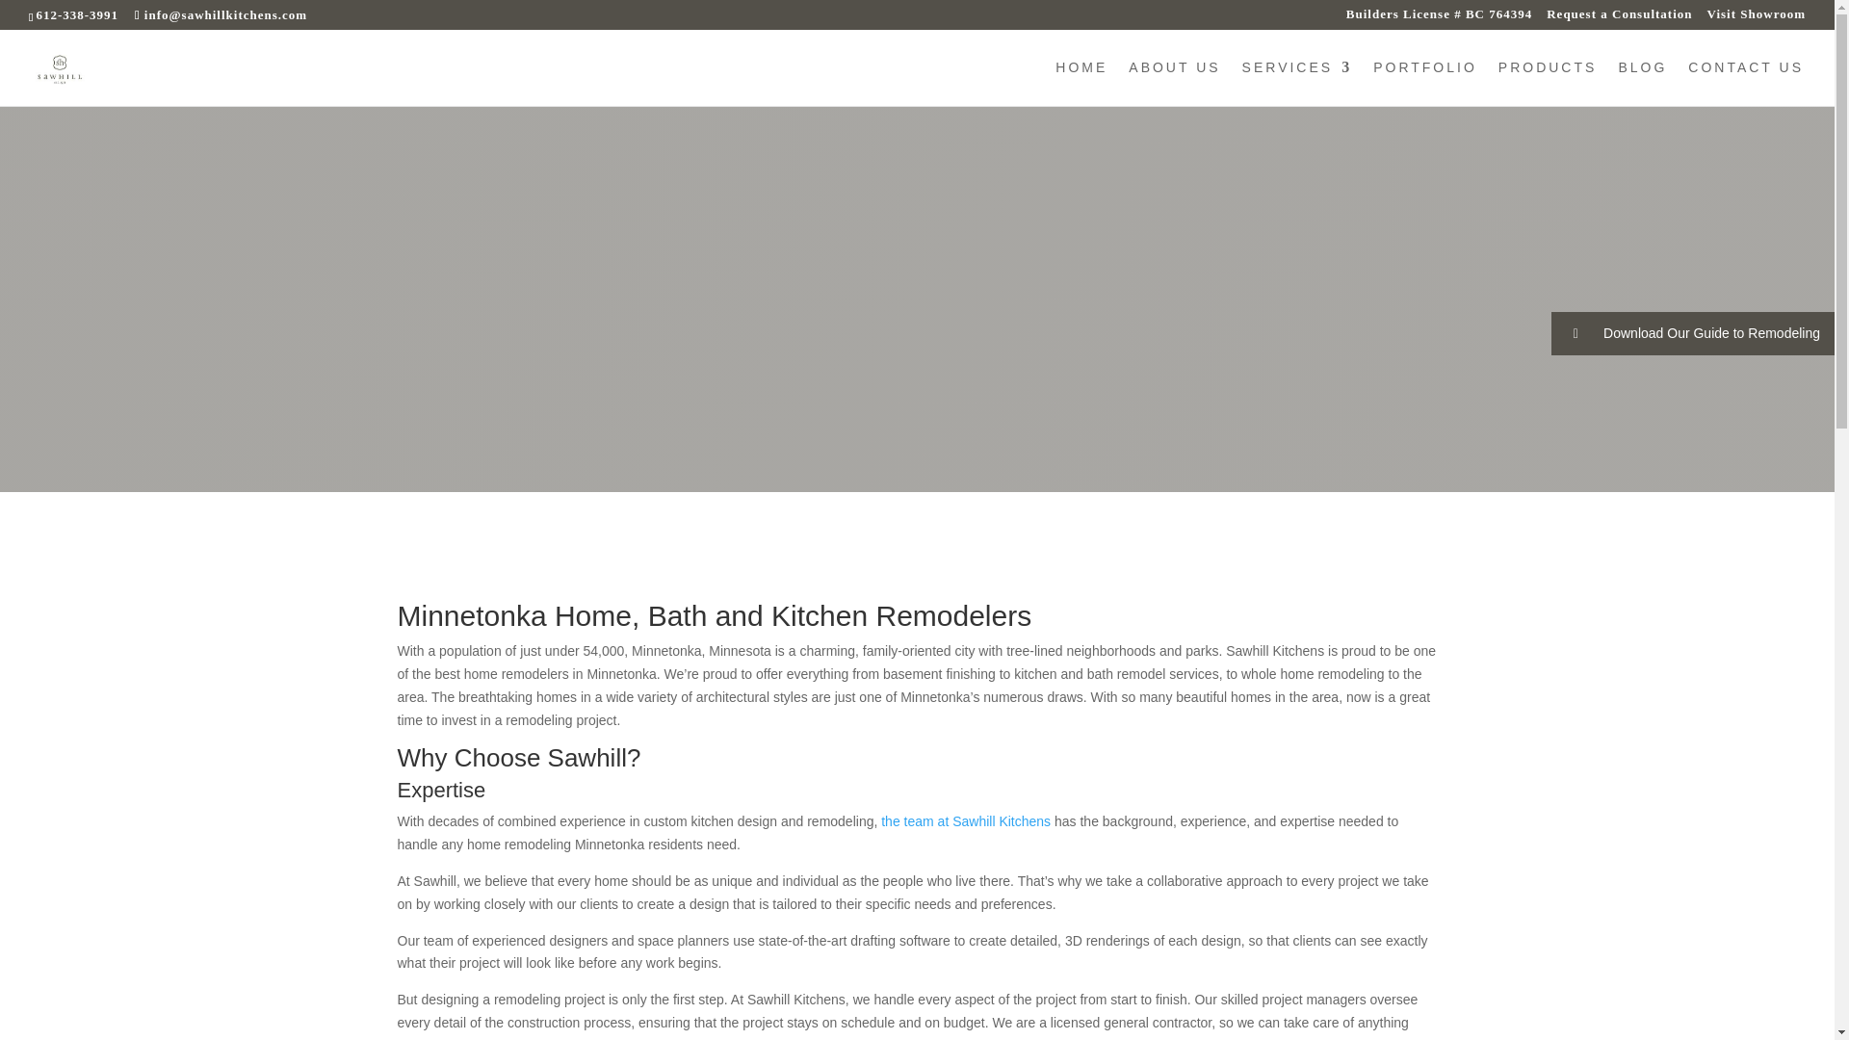 The image size is (1849, 1040). Describe the element at coordinates (1757, 19) in the screenshot. I see `Visit Showroom` at that location.